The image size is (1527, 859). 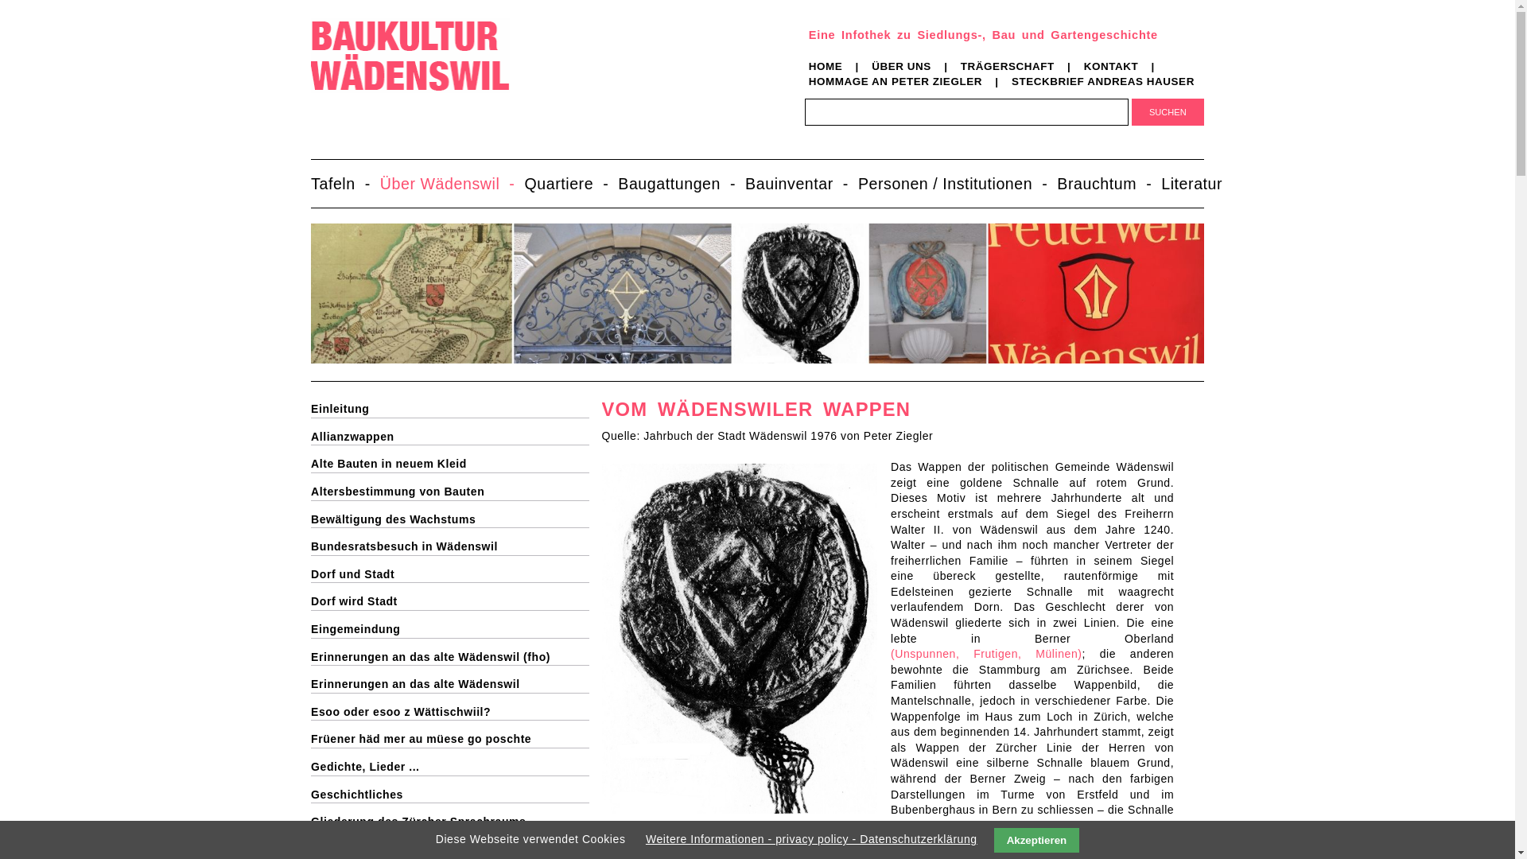 What do you see at coordinates (682, 184) in the screenshot?
I see `Baugattungen` at bounding box center [682, 184].